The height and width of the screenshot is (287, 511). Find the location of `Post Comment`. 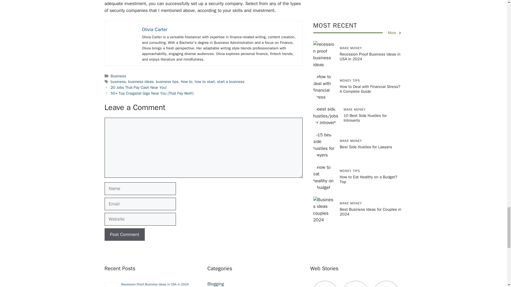

Post Comment is located at coordinates (124, 234).